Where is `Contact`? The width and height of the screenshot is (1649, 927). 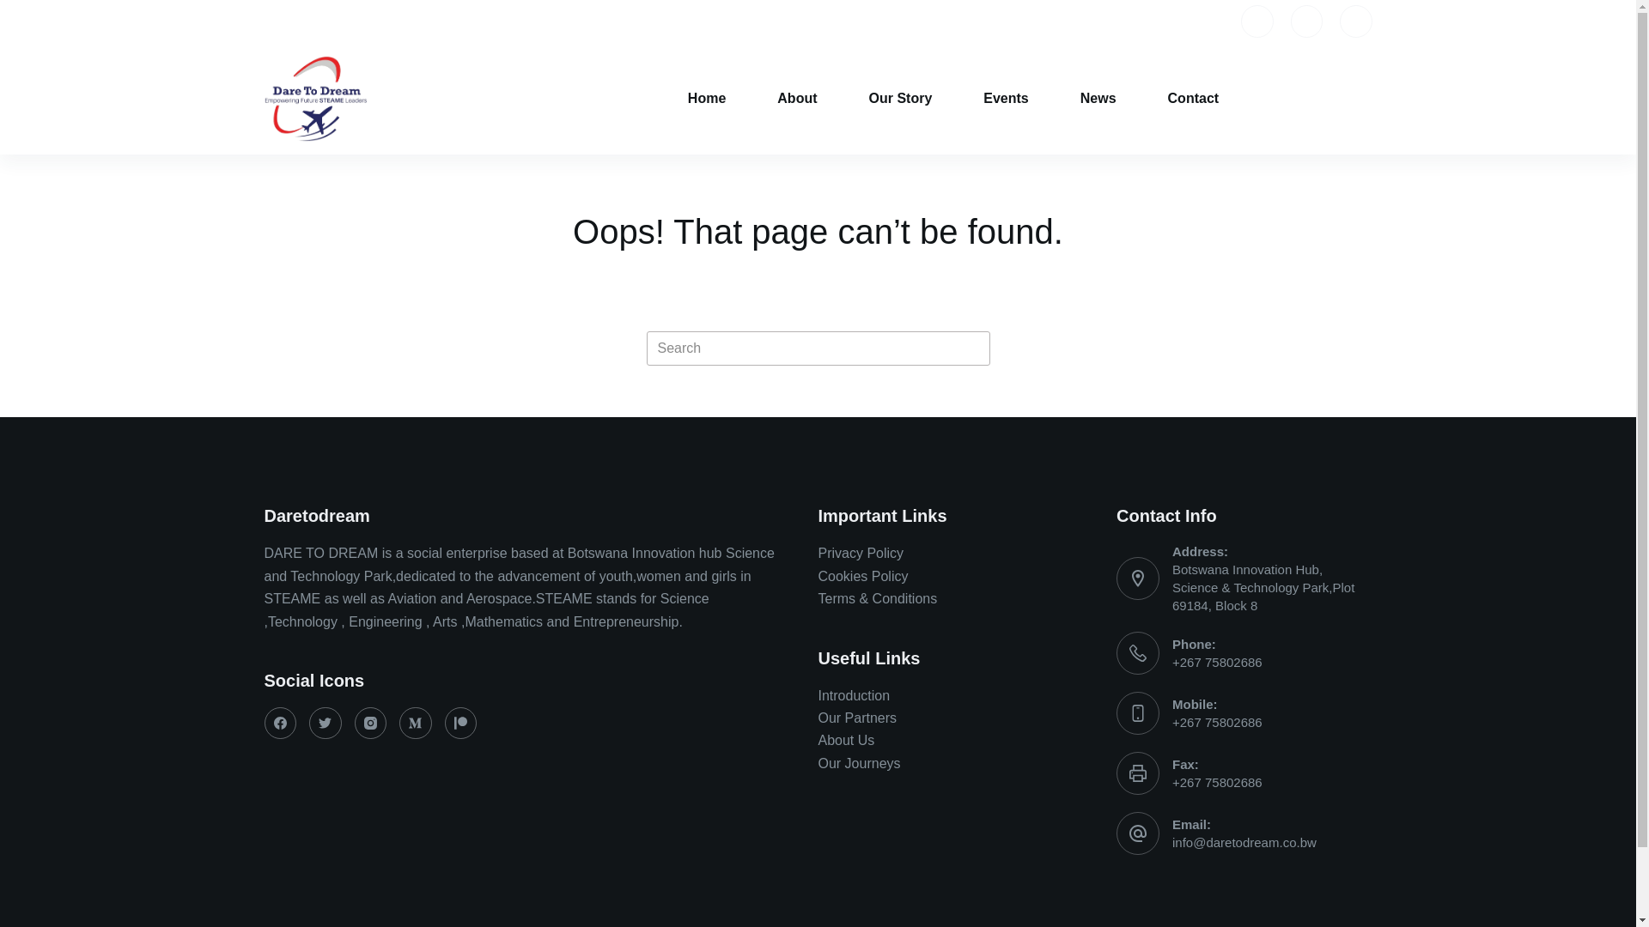 Contact is located at coordinates (1194, 99).